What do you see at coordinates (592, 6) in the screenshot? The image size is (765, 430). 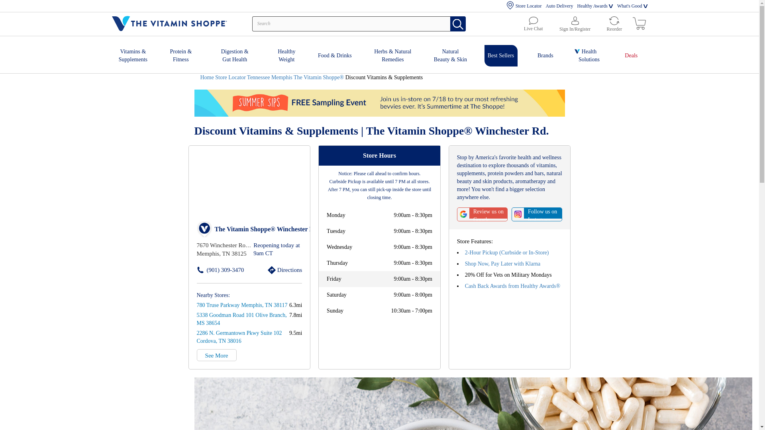 I see `Healthy Awards` at bounding box center [592, 6].